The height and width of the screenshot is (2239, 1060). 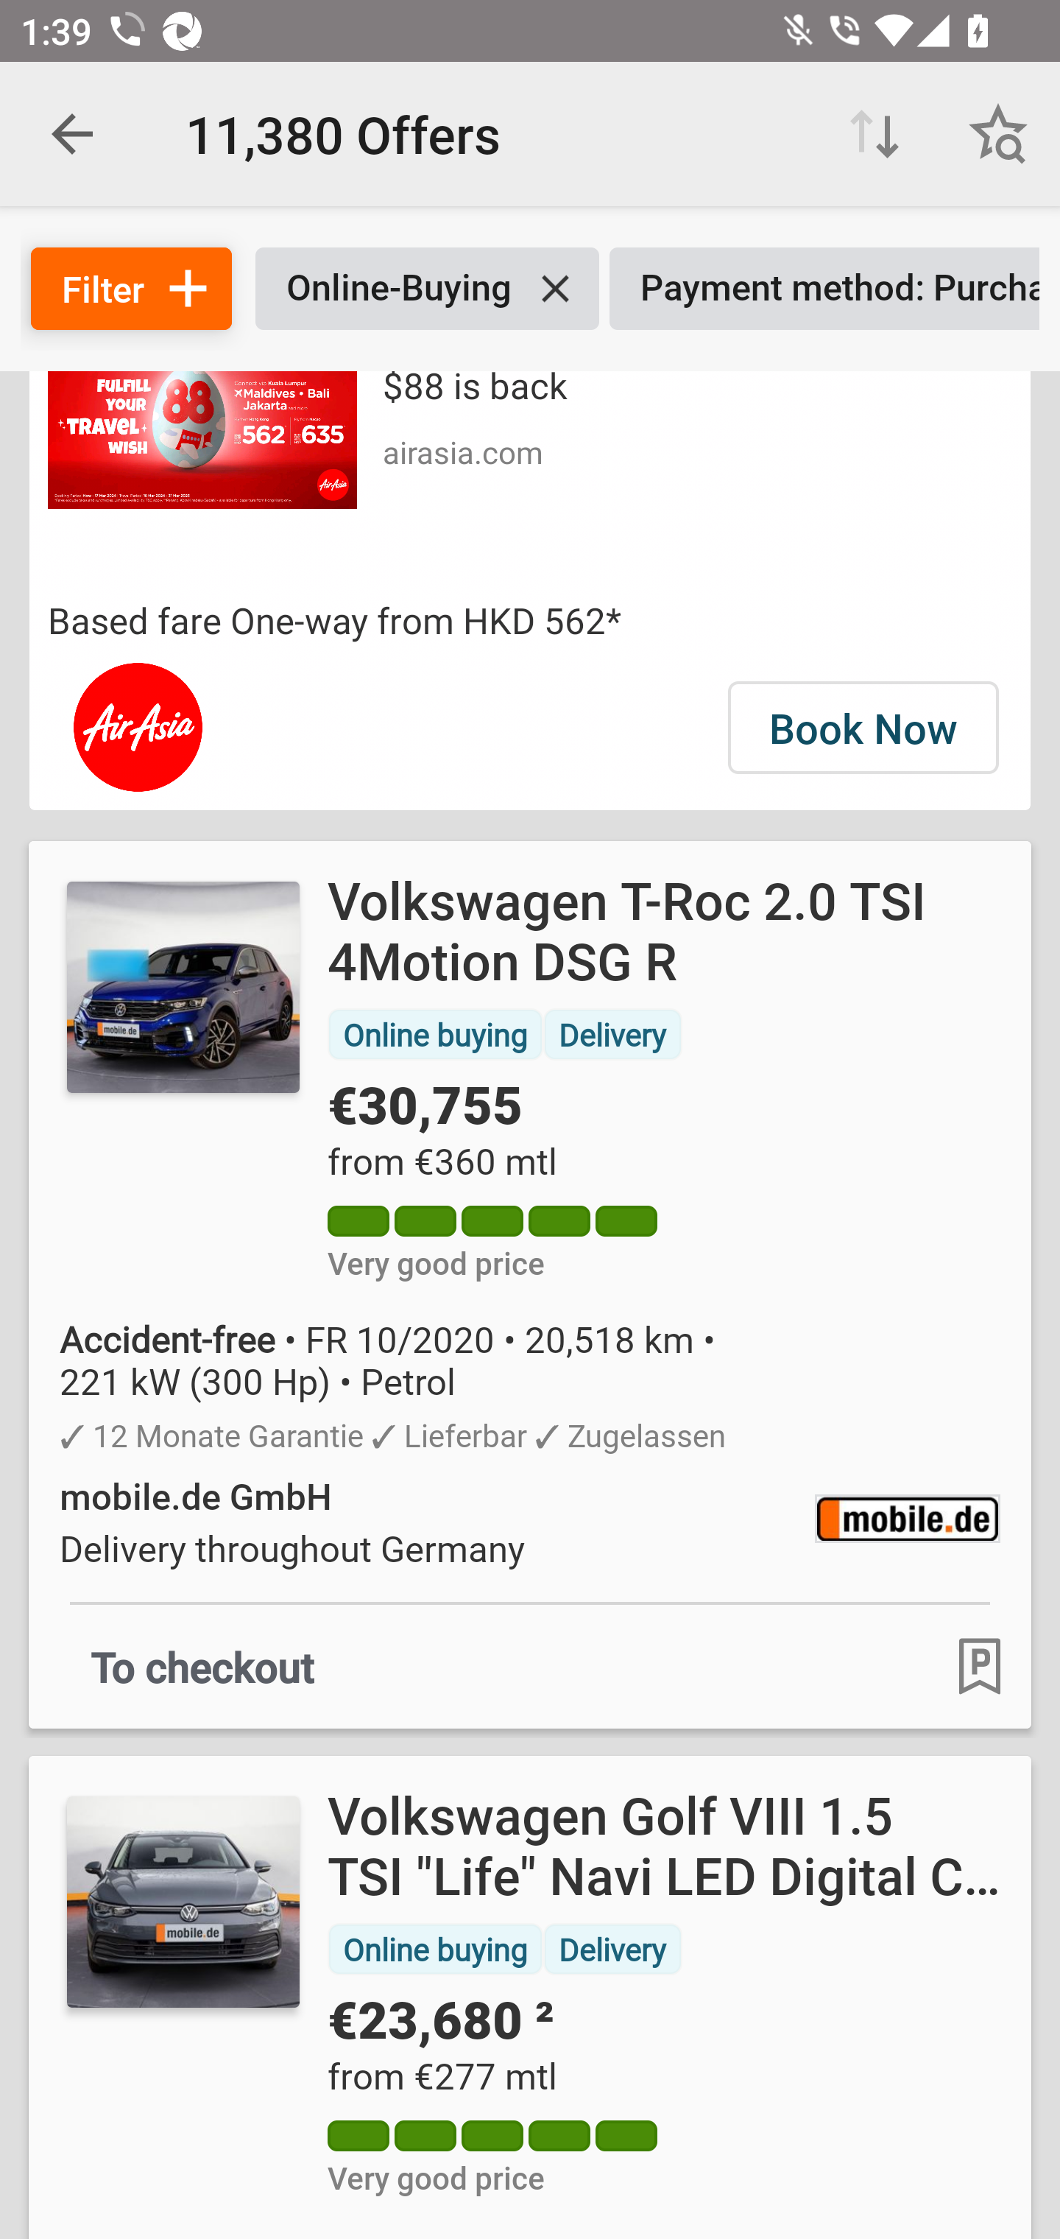 What do you see at coordinates (474, 390) in the screenshot?
I see `$88 is back` at bounding box center [474, 390].